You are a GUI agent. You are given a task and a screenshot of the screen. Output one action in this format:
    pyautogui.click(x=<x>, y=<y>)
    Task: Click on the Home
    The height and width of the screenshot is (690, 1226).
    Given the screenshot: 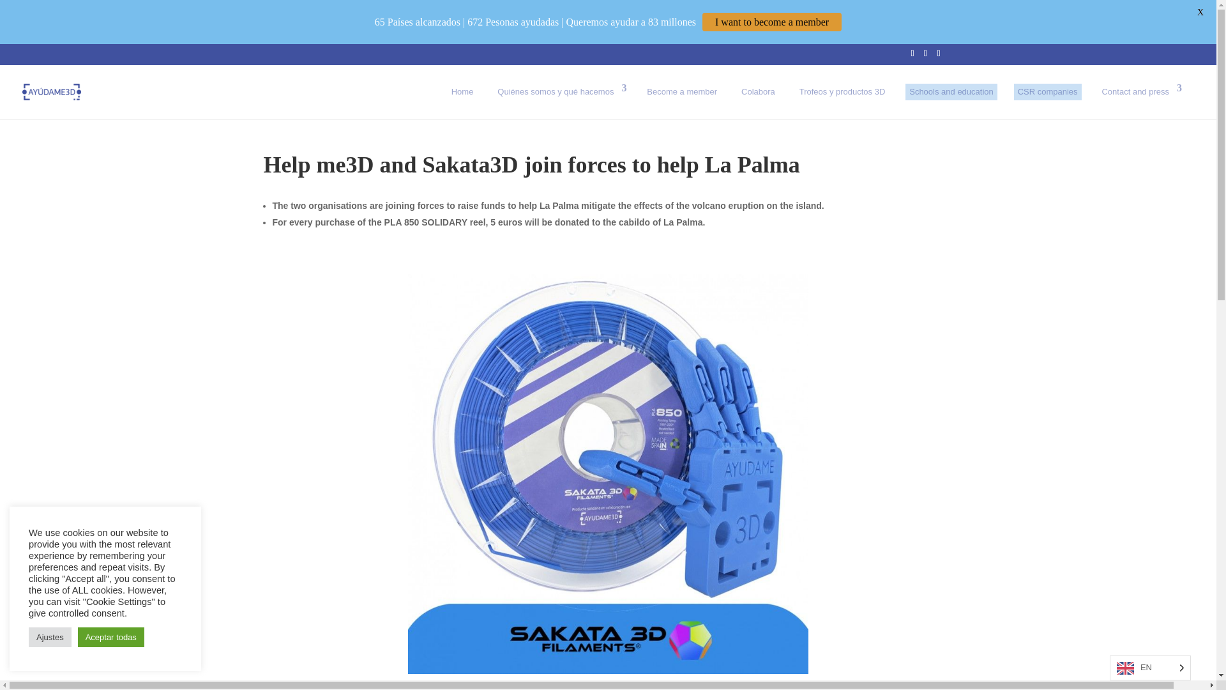 What is the action you would take?
    pyautogui.click(x=462, y=91)
    